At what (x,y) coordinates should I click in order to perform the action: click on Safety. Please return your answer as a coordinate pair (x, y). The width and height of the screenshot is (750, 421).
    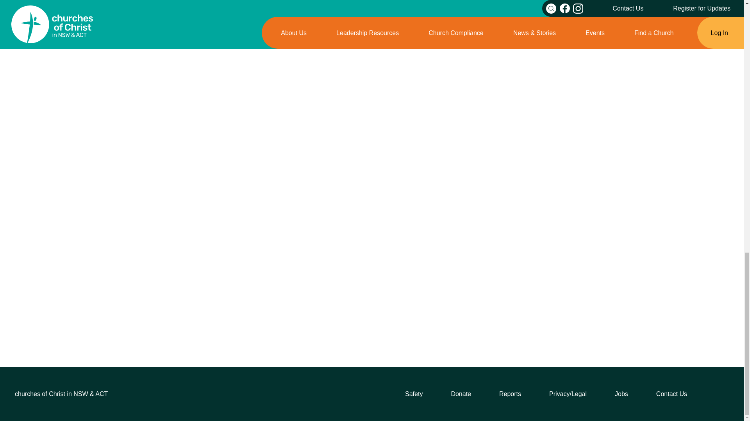
    Looking at the image, I should click on (414, 394).